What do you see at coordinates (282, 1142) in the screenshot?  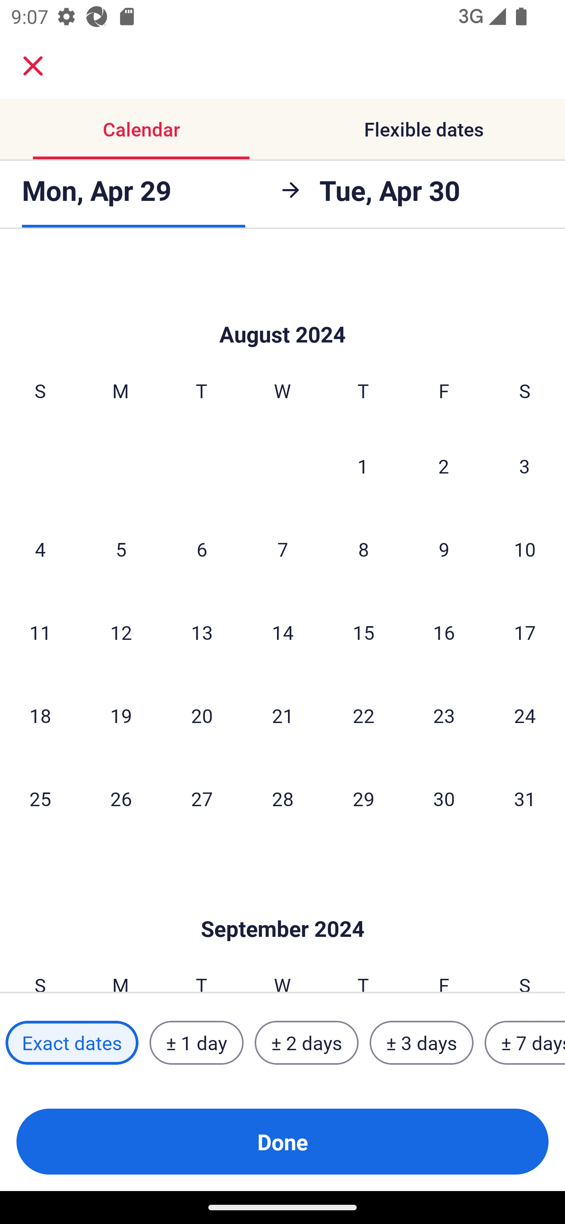 I see `Done` at bounding box center [282, 1142].